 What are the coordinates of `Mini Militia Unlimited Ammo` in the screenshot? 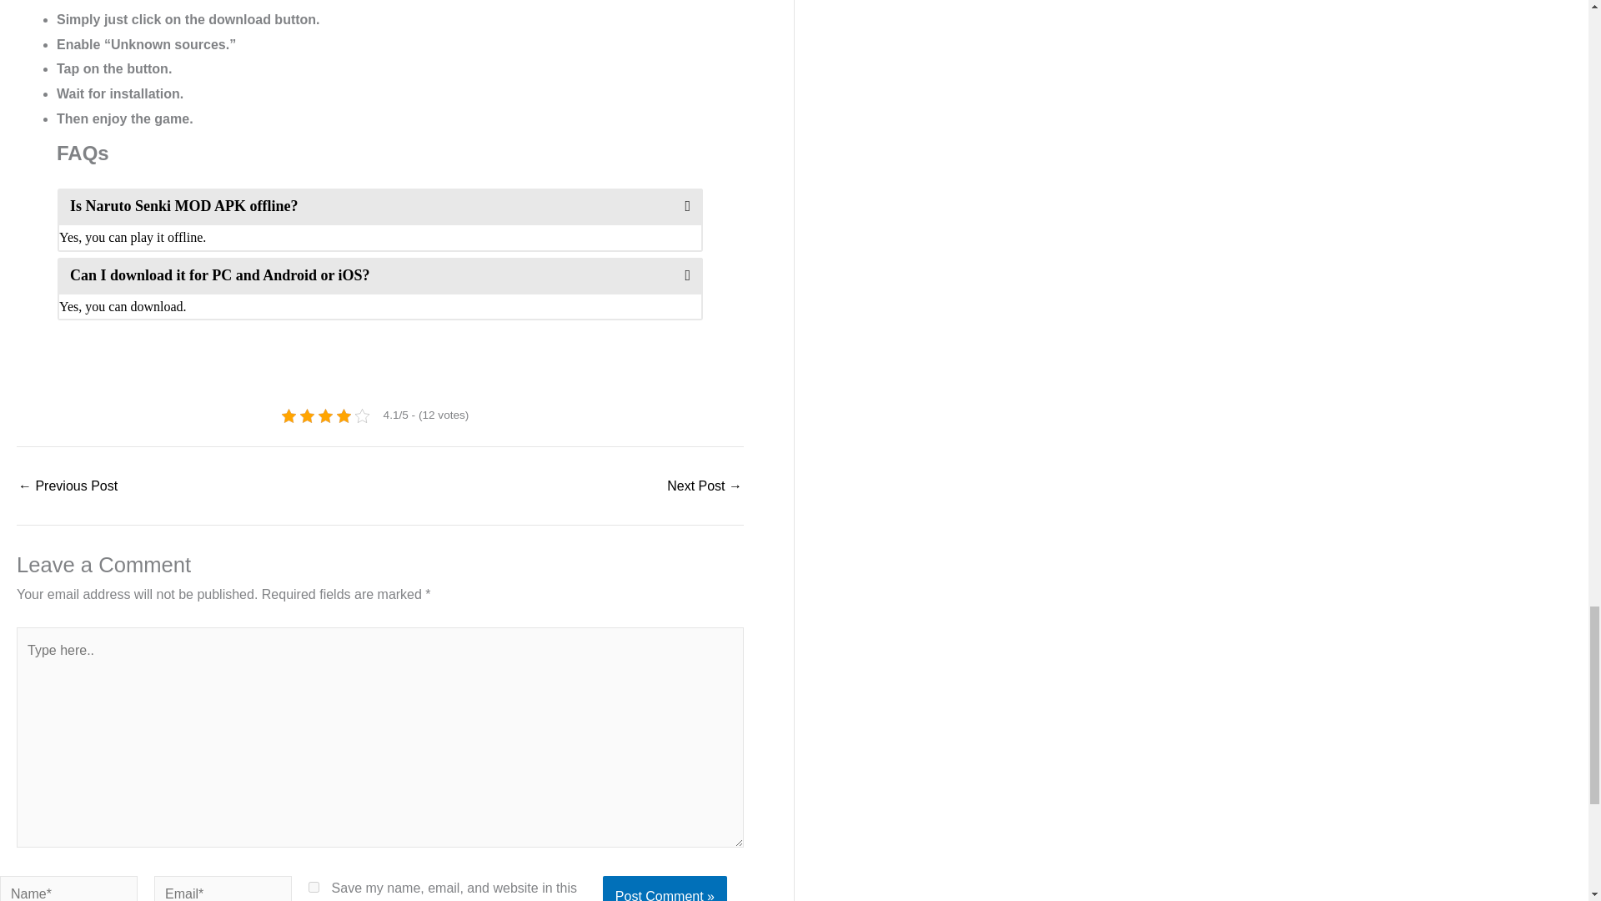 It's located at (67, 486).